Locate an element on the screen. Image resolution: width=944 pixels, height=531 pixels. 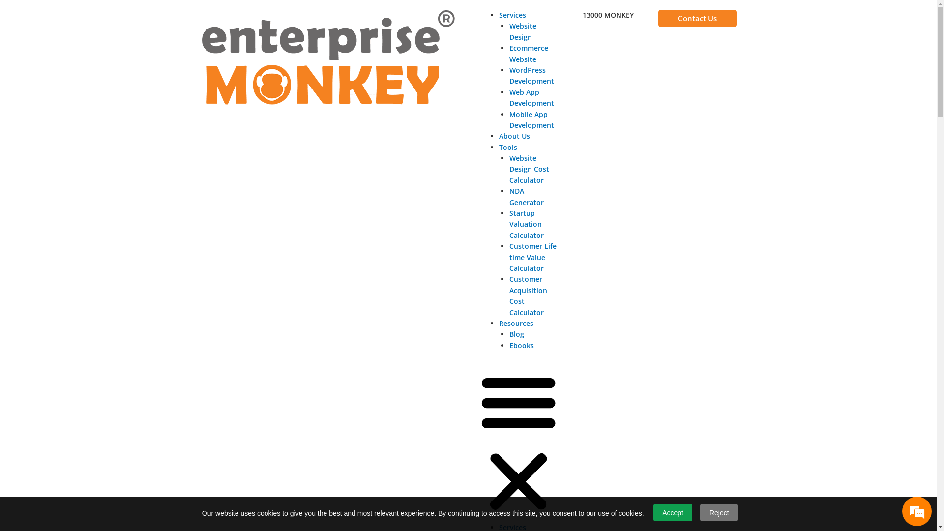
Ebooks is located at coordinates (522, 345).